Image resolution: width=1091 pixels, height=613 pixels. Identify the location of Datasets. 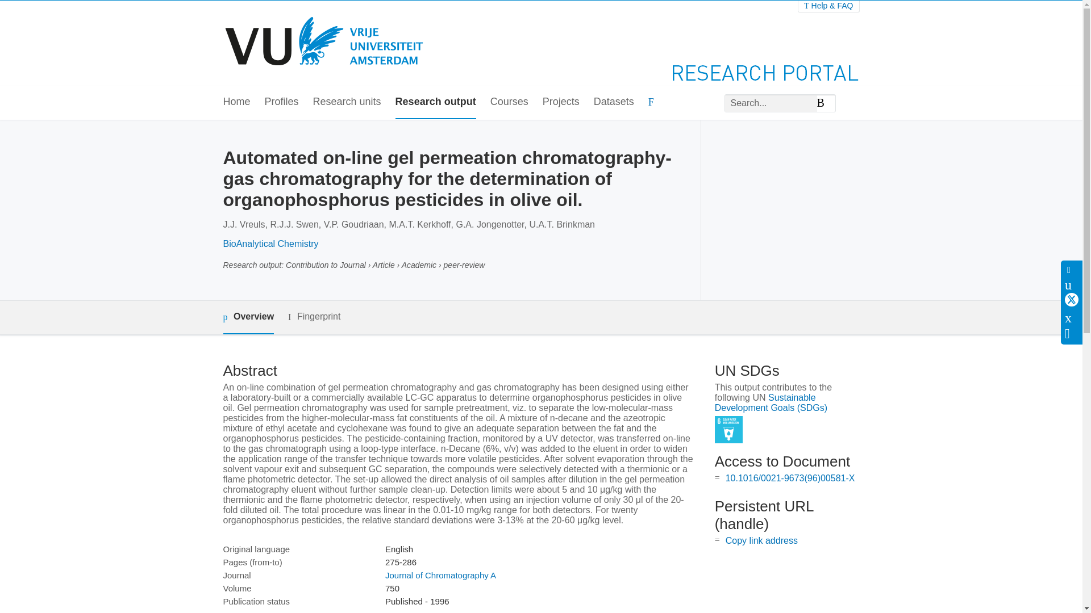
(614, 102).